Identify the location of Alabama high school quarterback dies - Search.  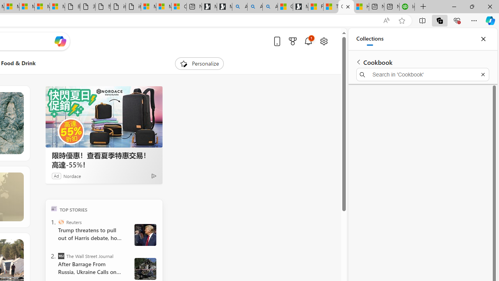
(239, 7).